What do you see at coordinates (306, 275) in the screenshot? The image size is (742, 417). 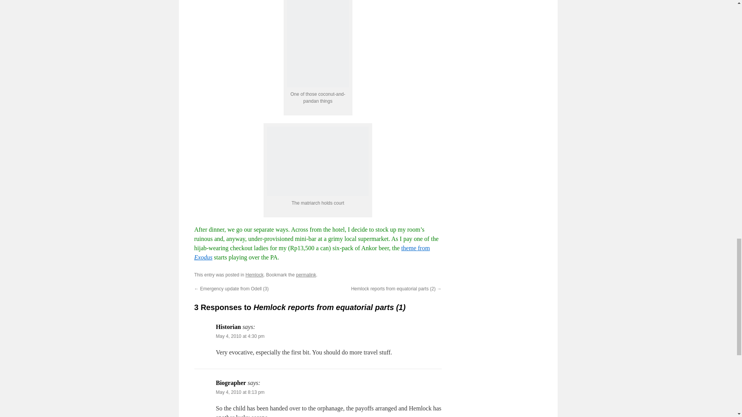 I see `permalink` at bounding box center [306, 275].